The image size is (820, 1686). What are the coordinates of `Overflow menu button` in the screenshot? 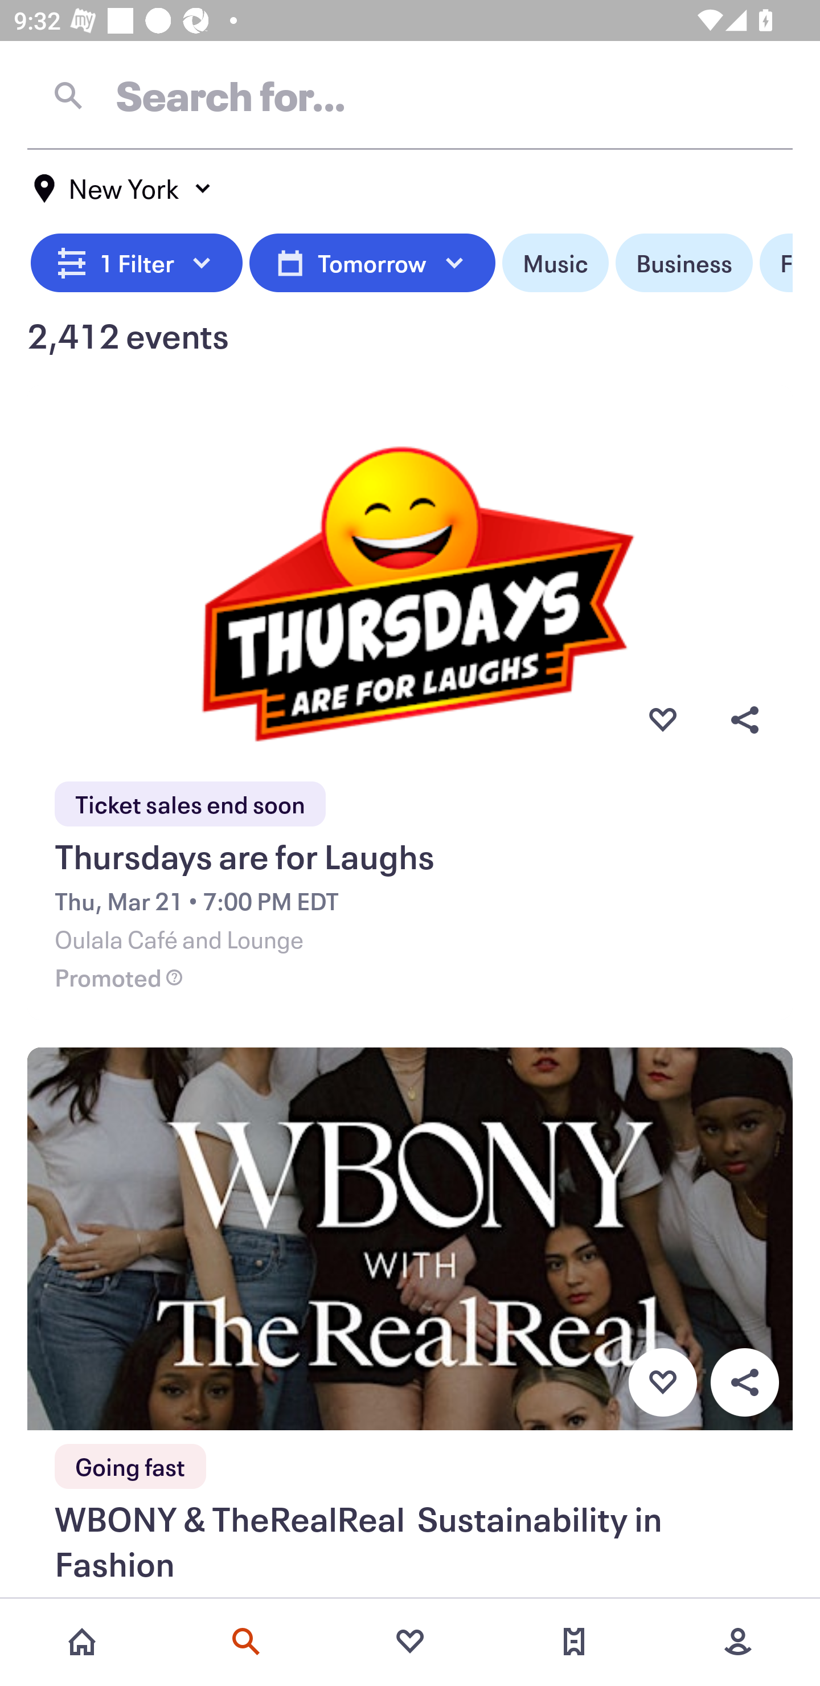 It's located at (744, 719).